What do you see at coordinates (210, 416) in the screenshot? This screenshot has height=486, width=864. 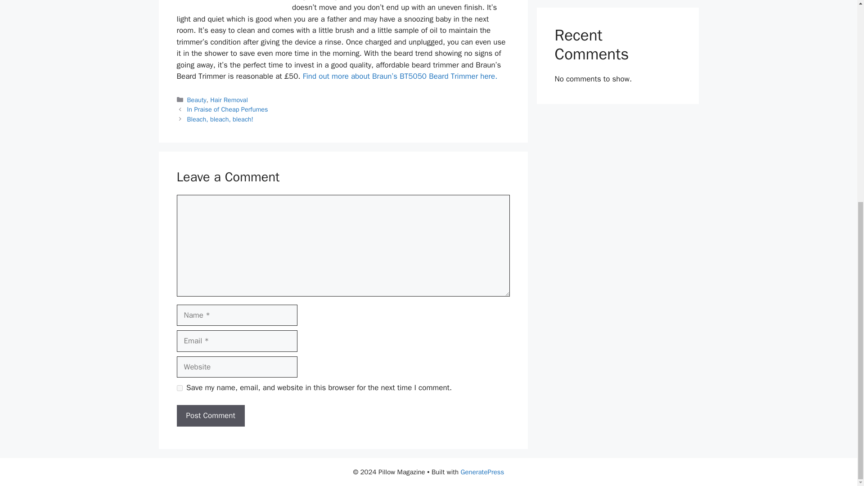 I see `Post Comment` at bounding box center [210, 416].